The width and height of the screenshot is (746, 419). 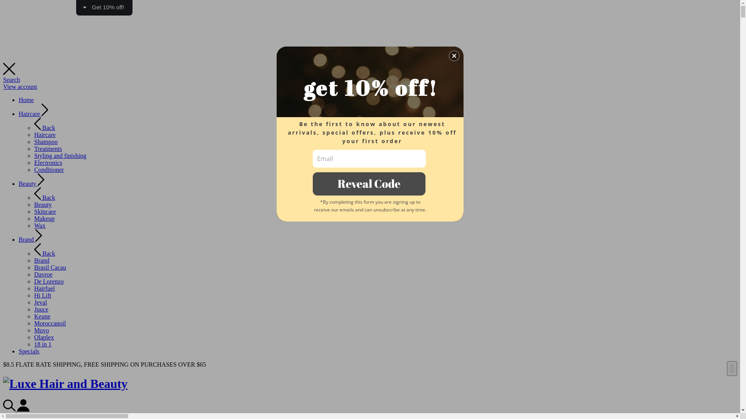 What do you see at coordinates (65, 384) in the screenshot?
I see `Luxe Hair and Beauty` at bounding box center [65, 384].